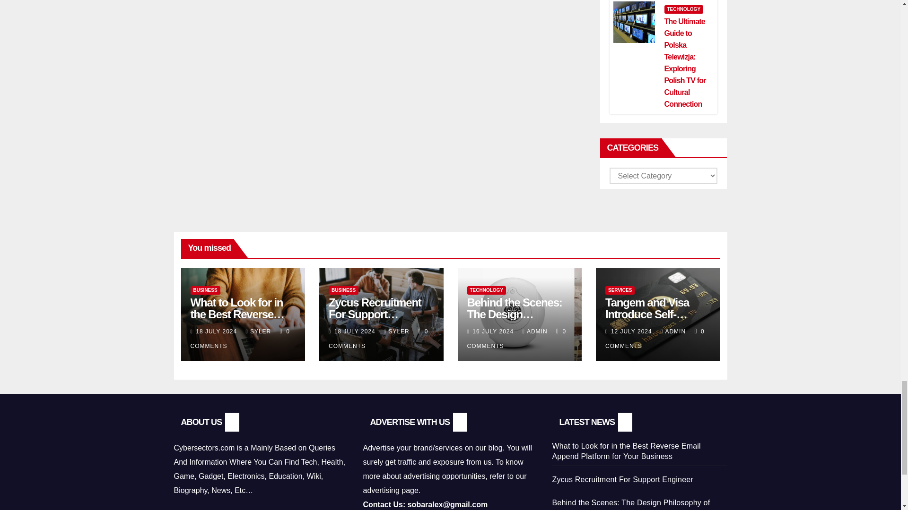  I want to click on Permalink to: Zycus Recruitment For Support Engineer, so click(375, 314).